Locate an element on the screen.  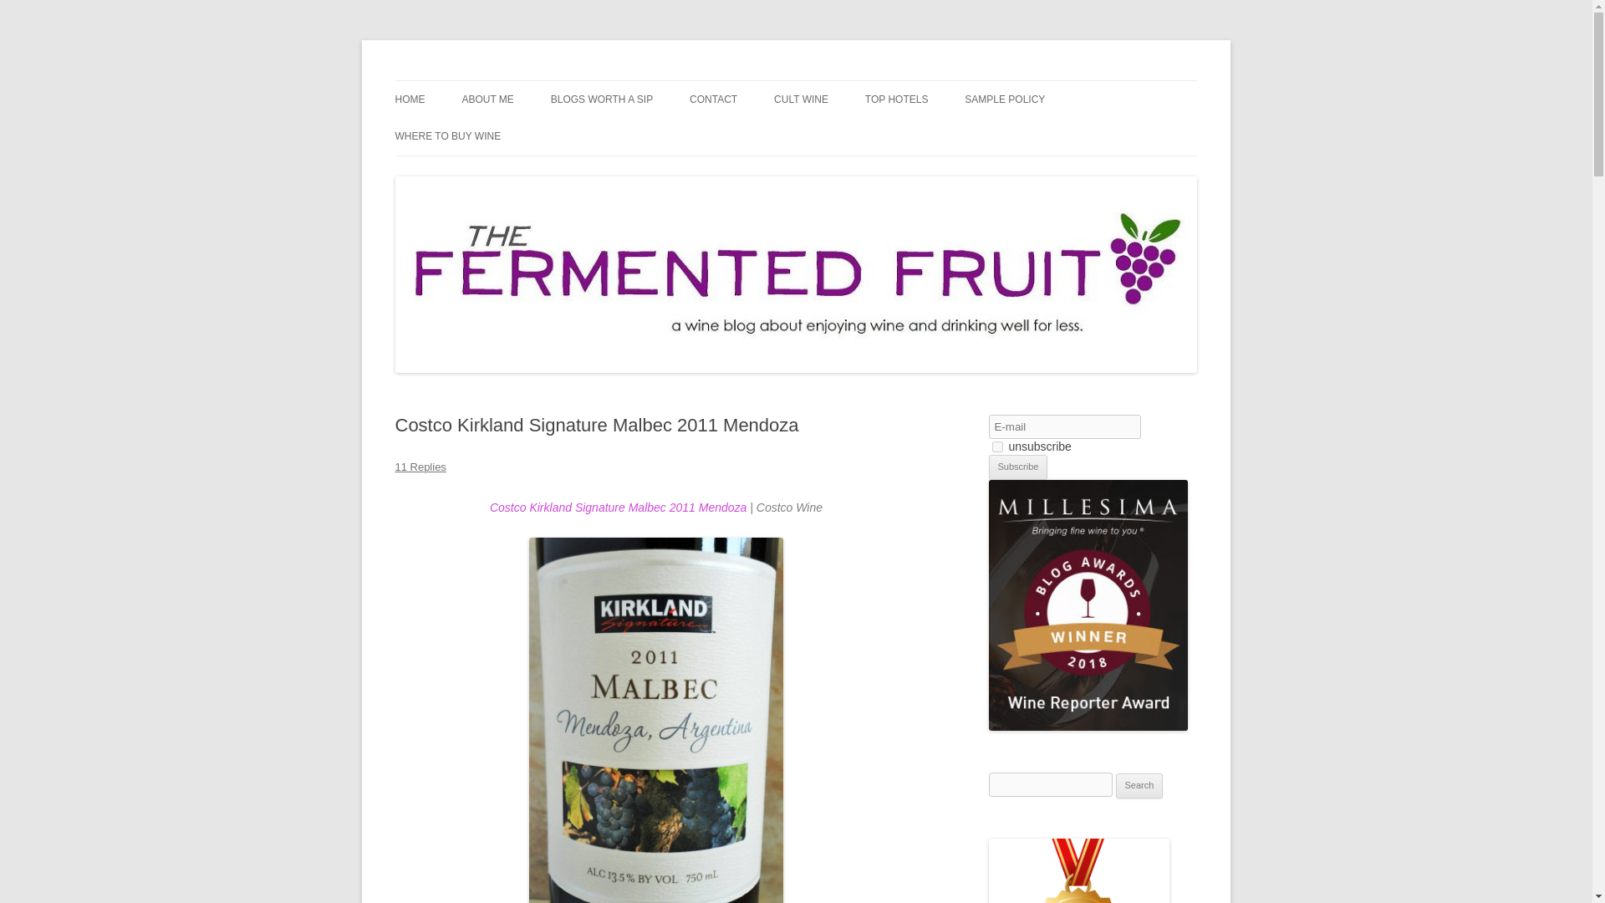
CONTACT is located at coordinates (713, 99).